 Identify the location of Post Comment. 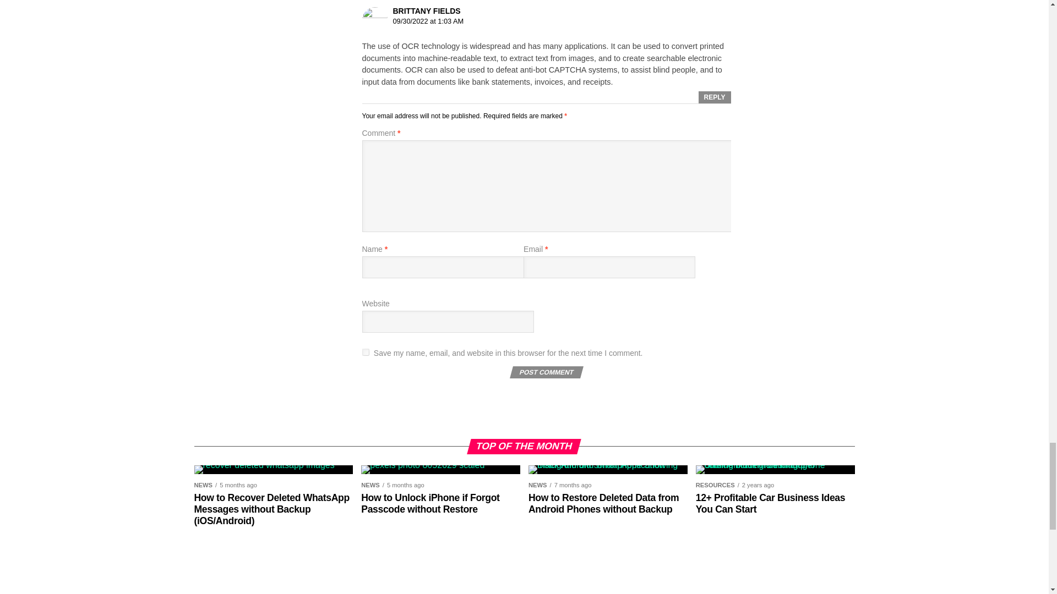
(545, 372).